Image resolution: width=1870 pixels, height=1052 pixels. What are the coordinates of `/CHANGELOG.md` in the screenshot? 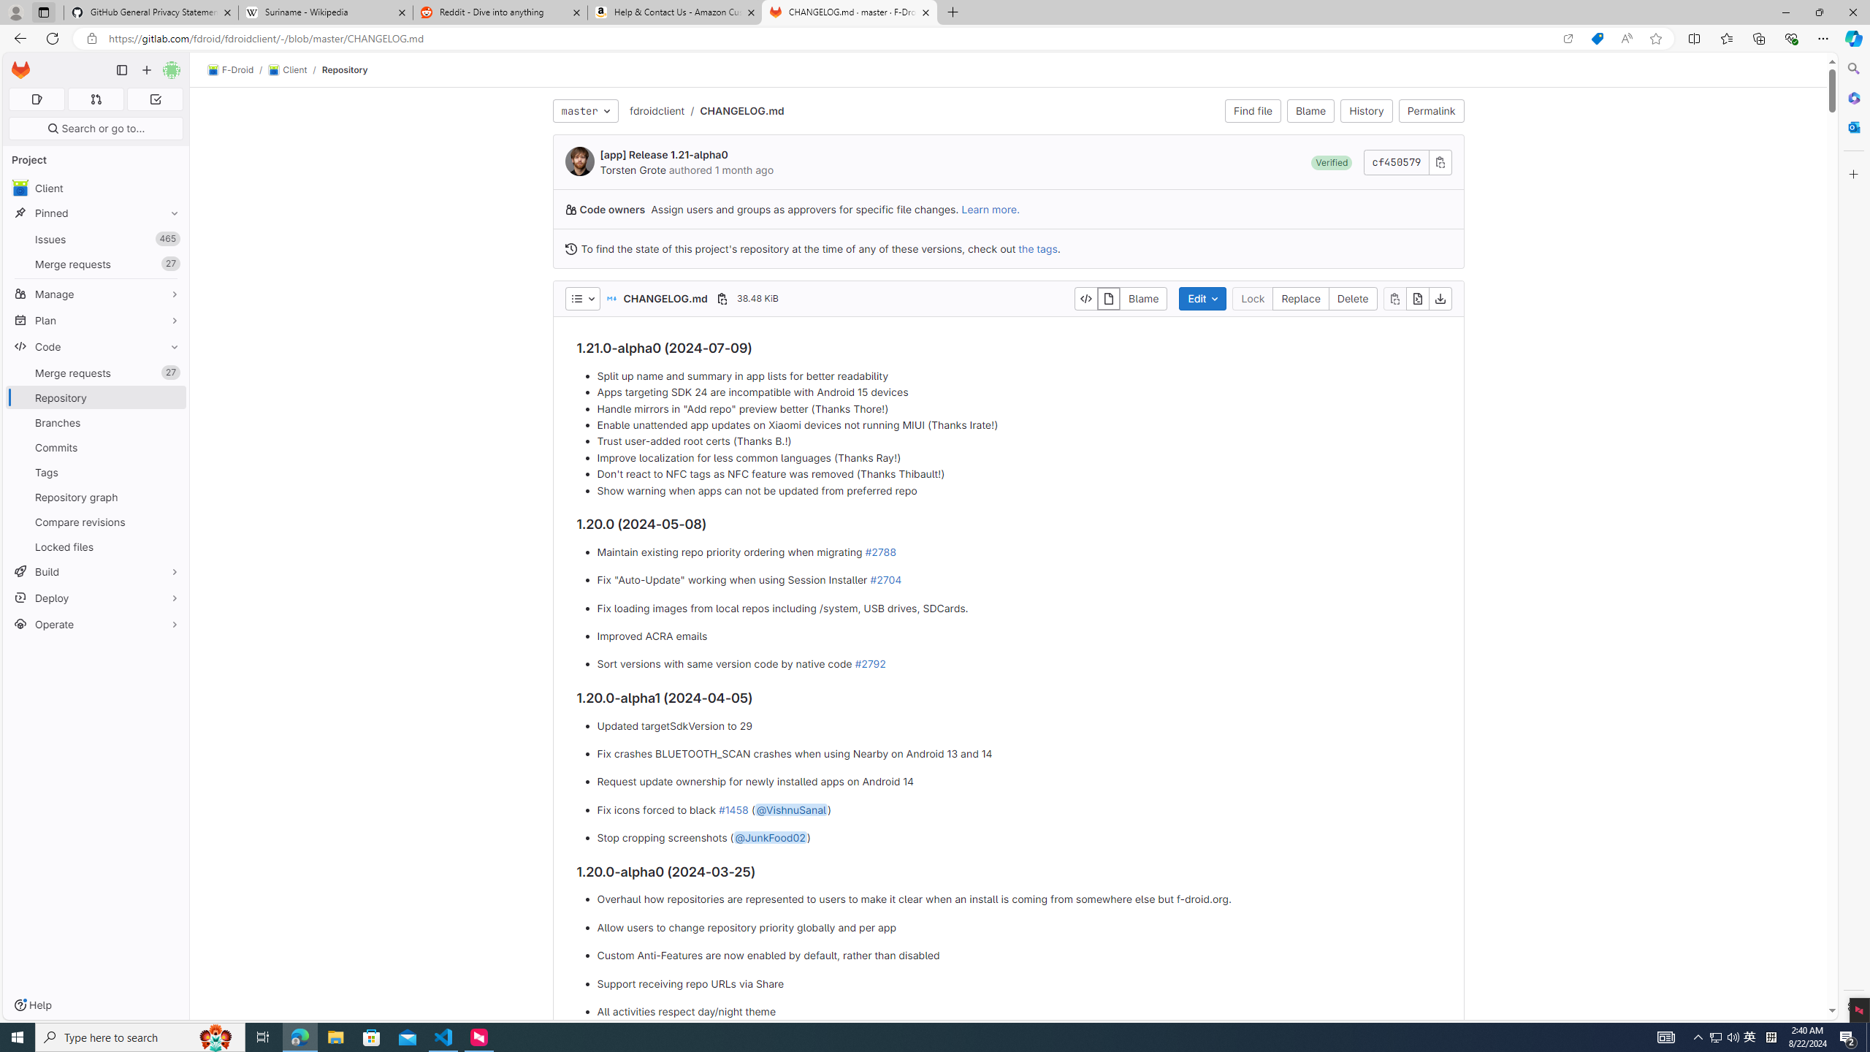 It's located at (735, 111).